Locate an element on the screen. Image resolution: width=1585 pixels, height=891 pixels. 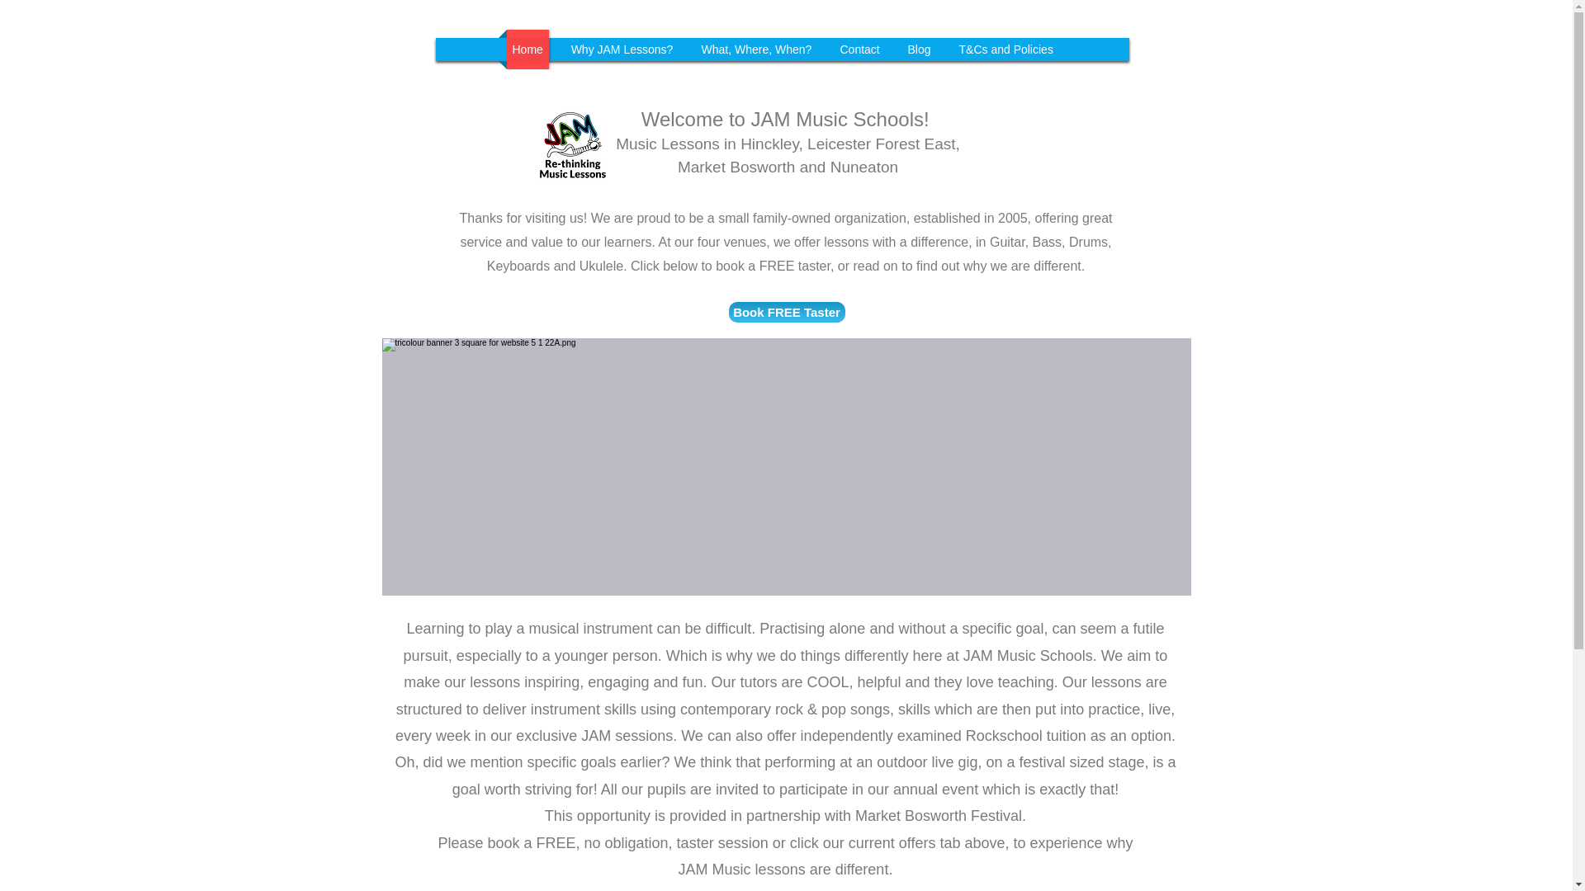
Contact is located at coordinates (859, 49).